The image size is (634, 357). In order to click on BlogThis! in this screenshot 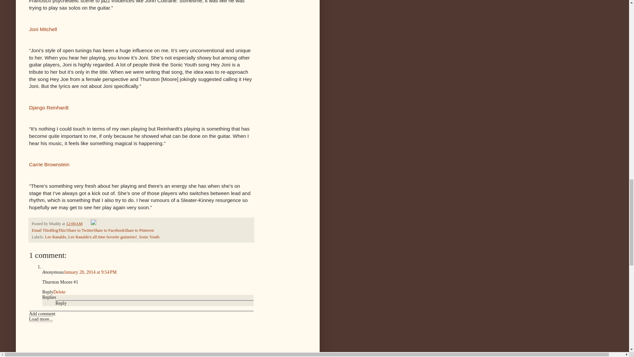, I will do `click(58, 230)`.